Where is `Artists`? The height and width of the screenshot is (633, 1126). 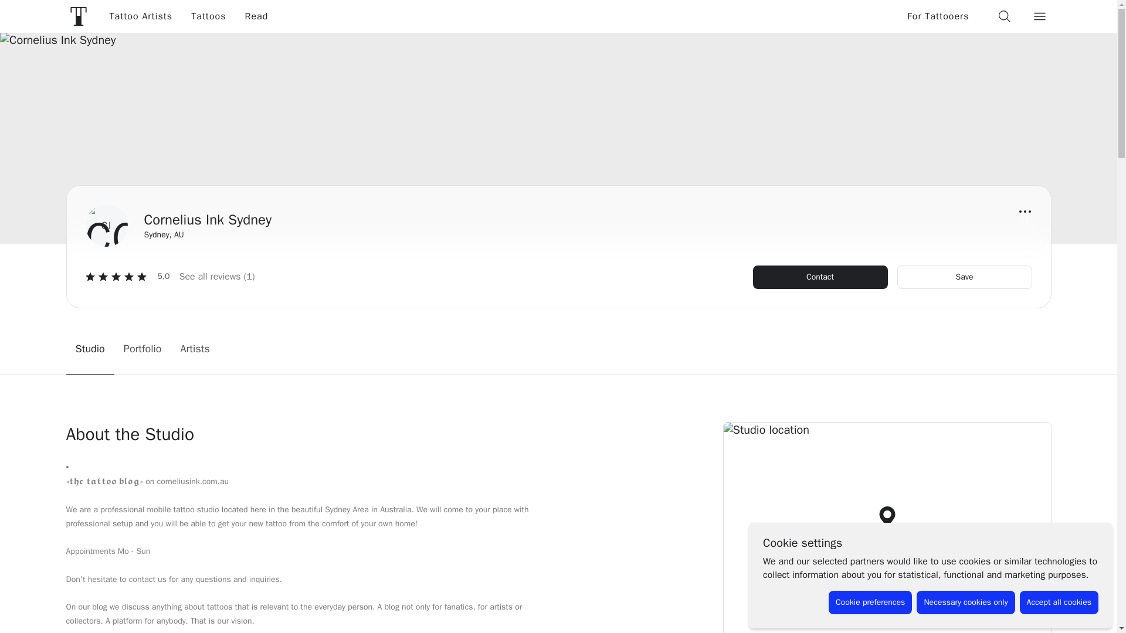 Artists is located at coordinates (195, 349).